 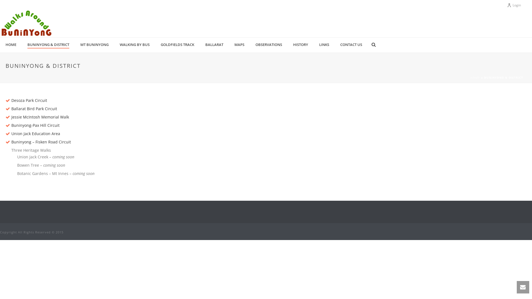 What do you see at coordinates (94, 45) in the screenshot?
I see `MT BUNINYONG` at bounding box center [94, 45].